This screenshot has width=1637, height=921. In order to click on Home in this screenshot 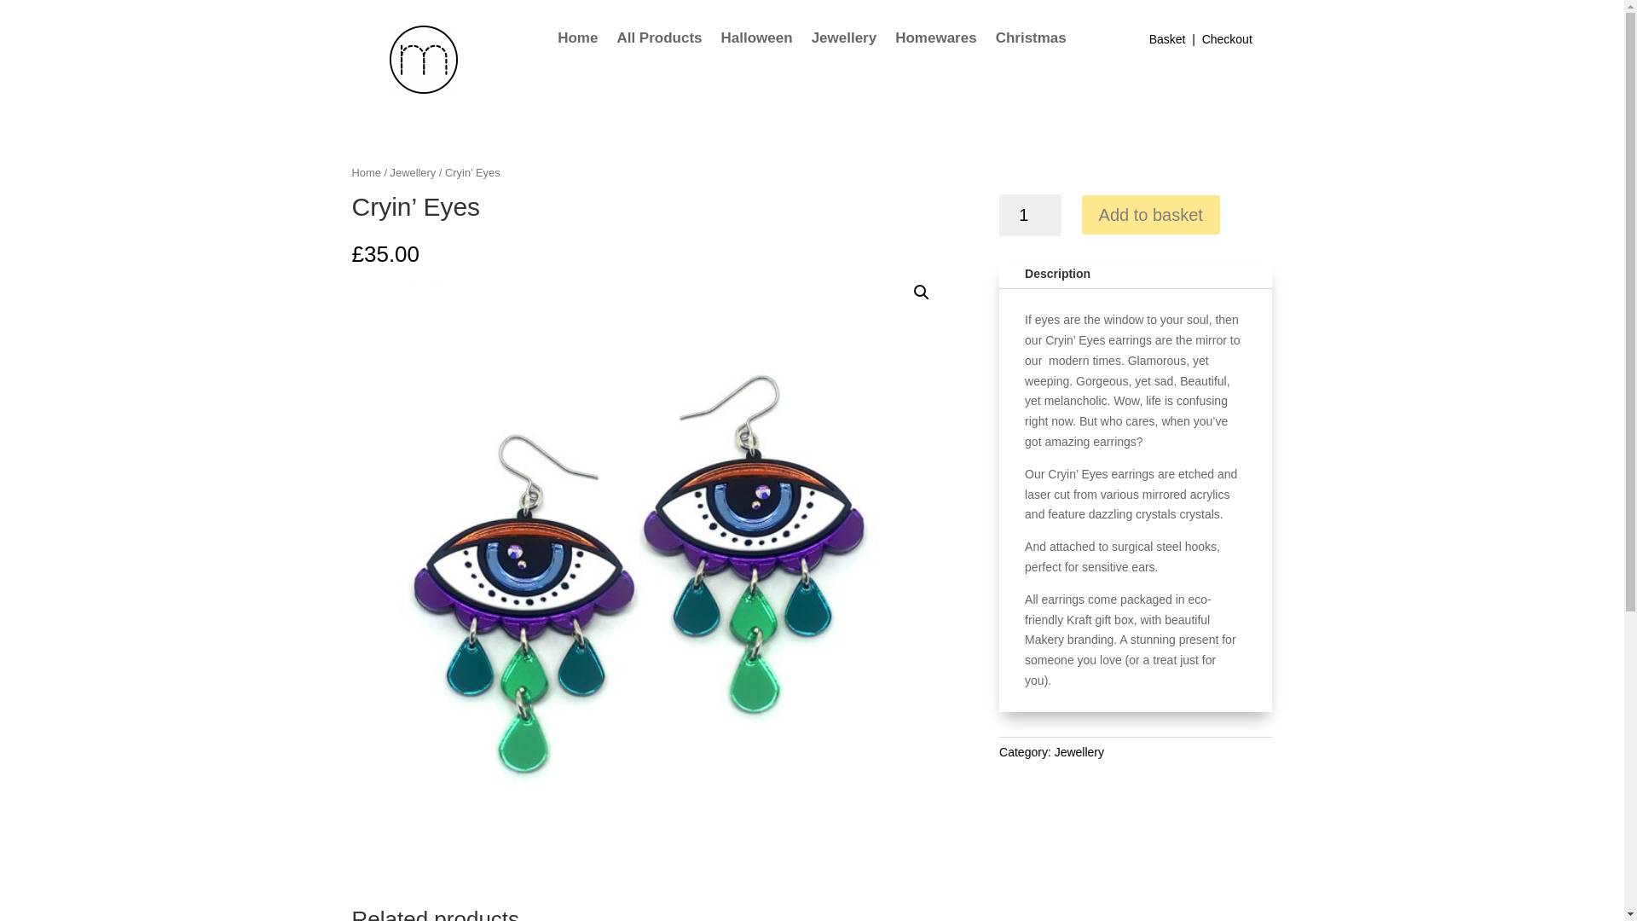, I will do `click(577, 41)`.